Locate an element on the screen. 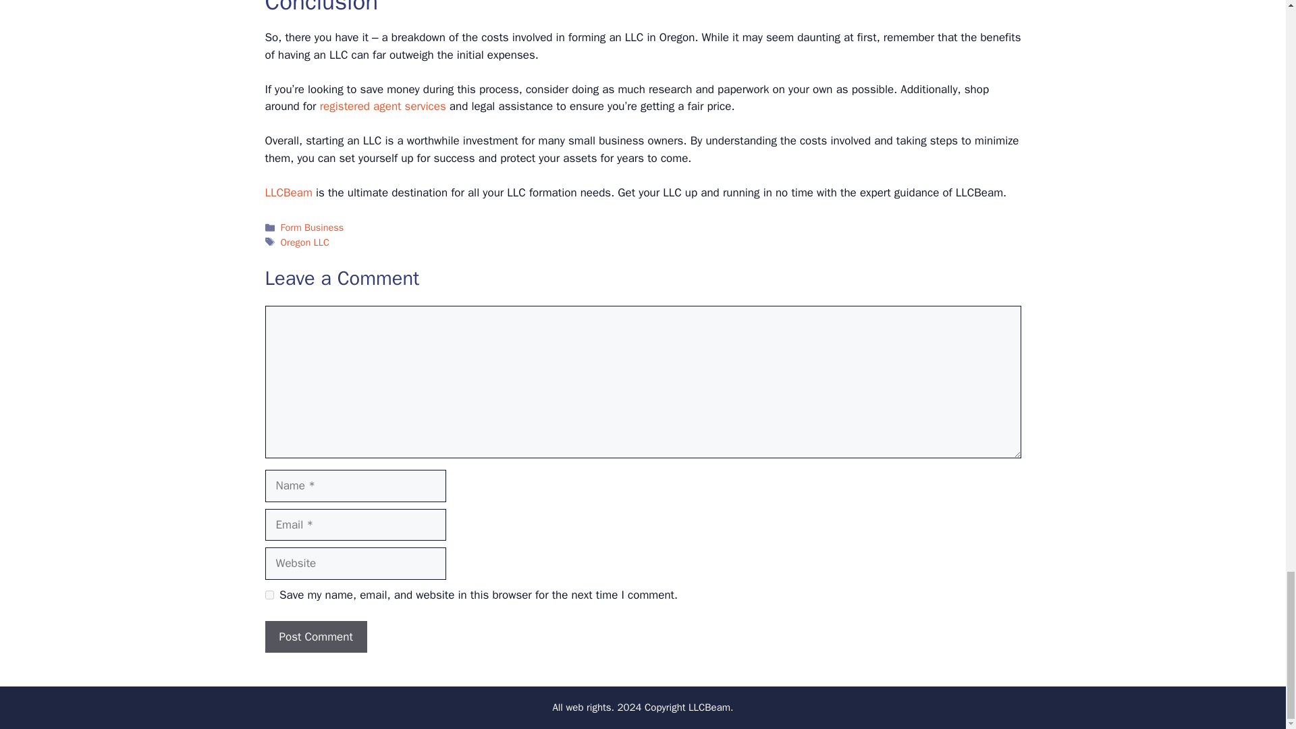 Image resolution: width=1296 pixels, height=729 pixels. Post Comment is located at coordinates (315, 637).